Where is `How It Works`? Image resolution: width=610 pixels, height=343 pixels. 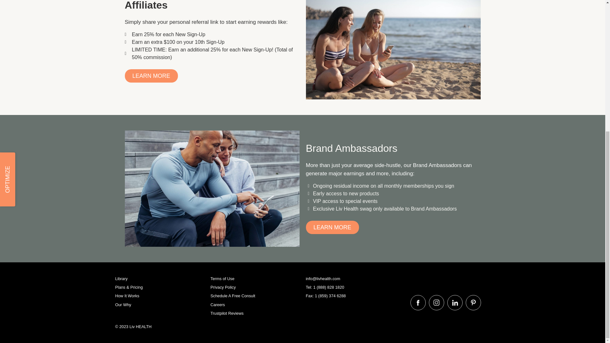 How It Works is located at coordinates (159, 296).